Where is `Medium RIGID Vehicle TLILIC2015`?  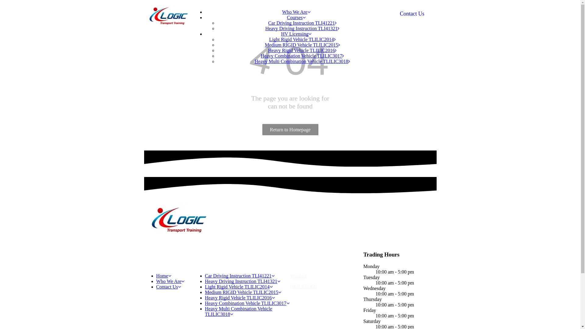 Medium RIGID Vehicle TLILIC2015 is located at coordinates (302, 45).